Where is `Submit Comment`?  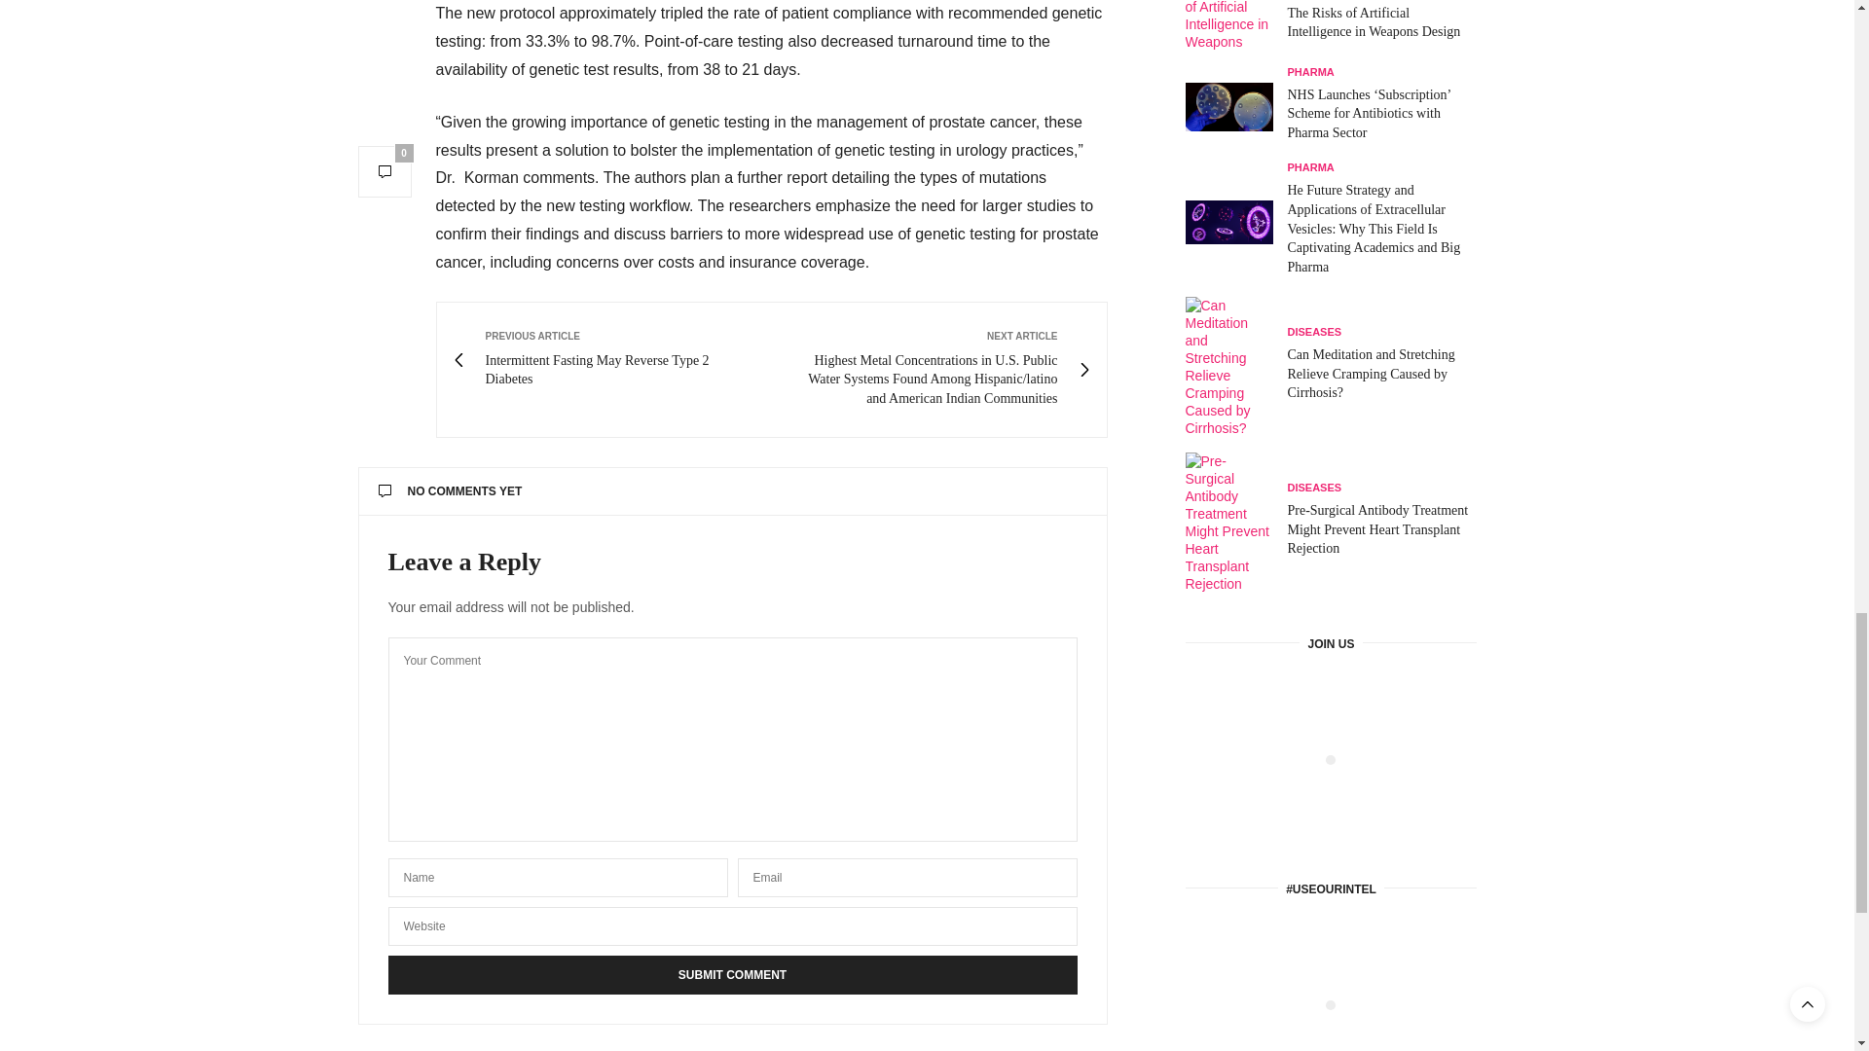 Submit Comment is located at coordinates (731, 974).